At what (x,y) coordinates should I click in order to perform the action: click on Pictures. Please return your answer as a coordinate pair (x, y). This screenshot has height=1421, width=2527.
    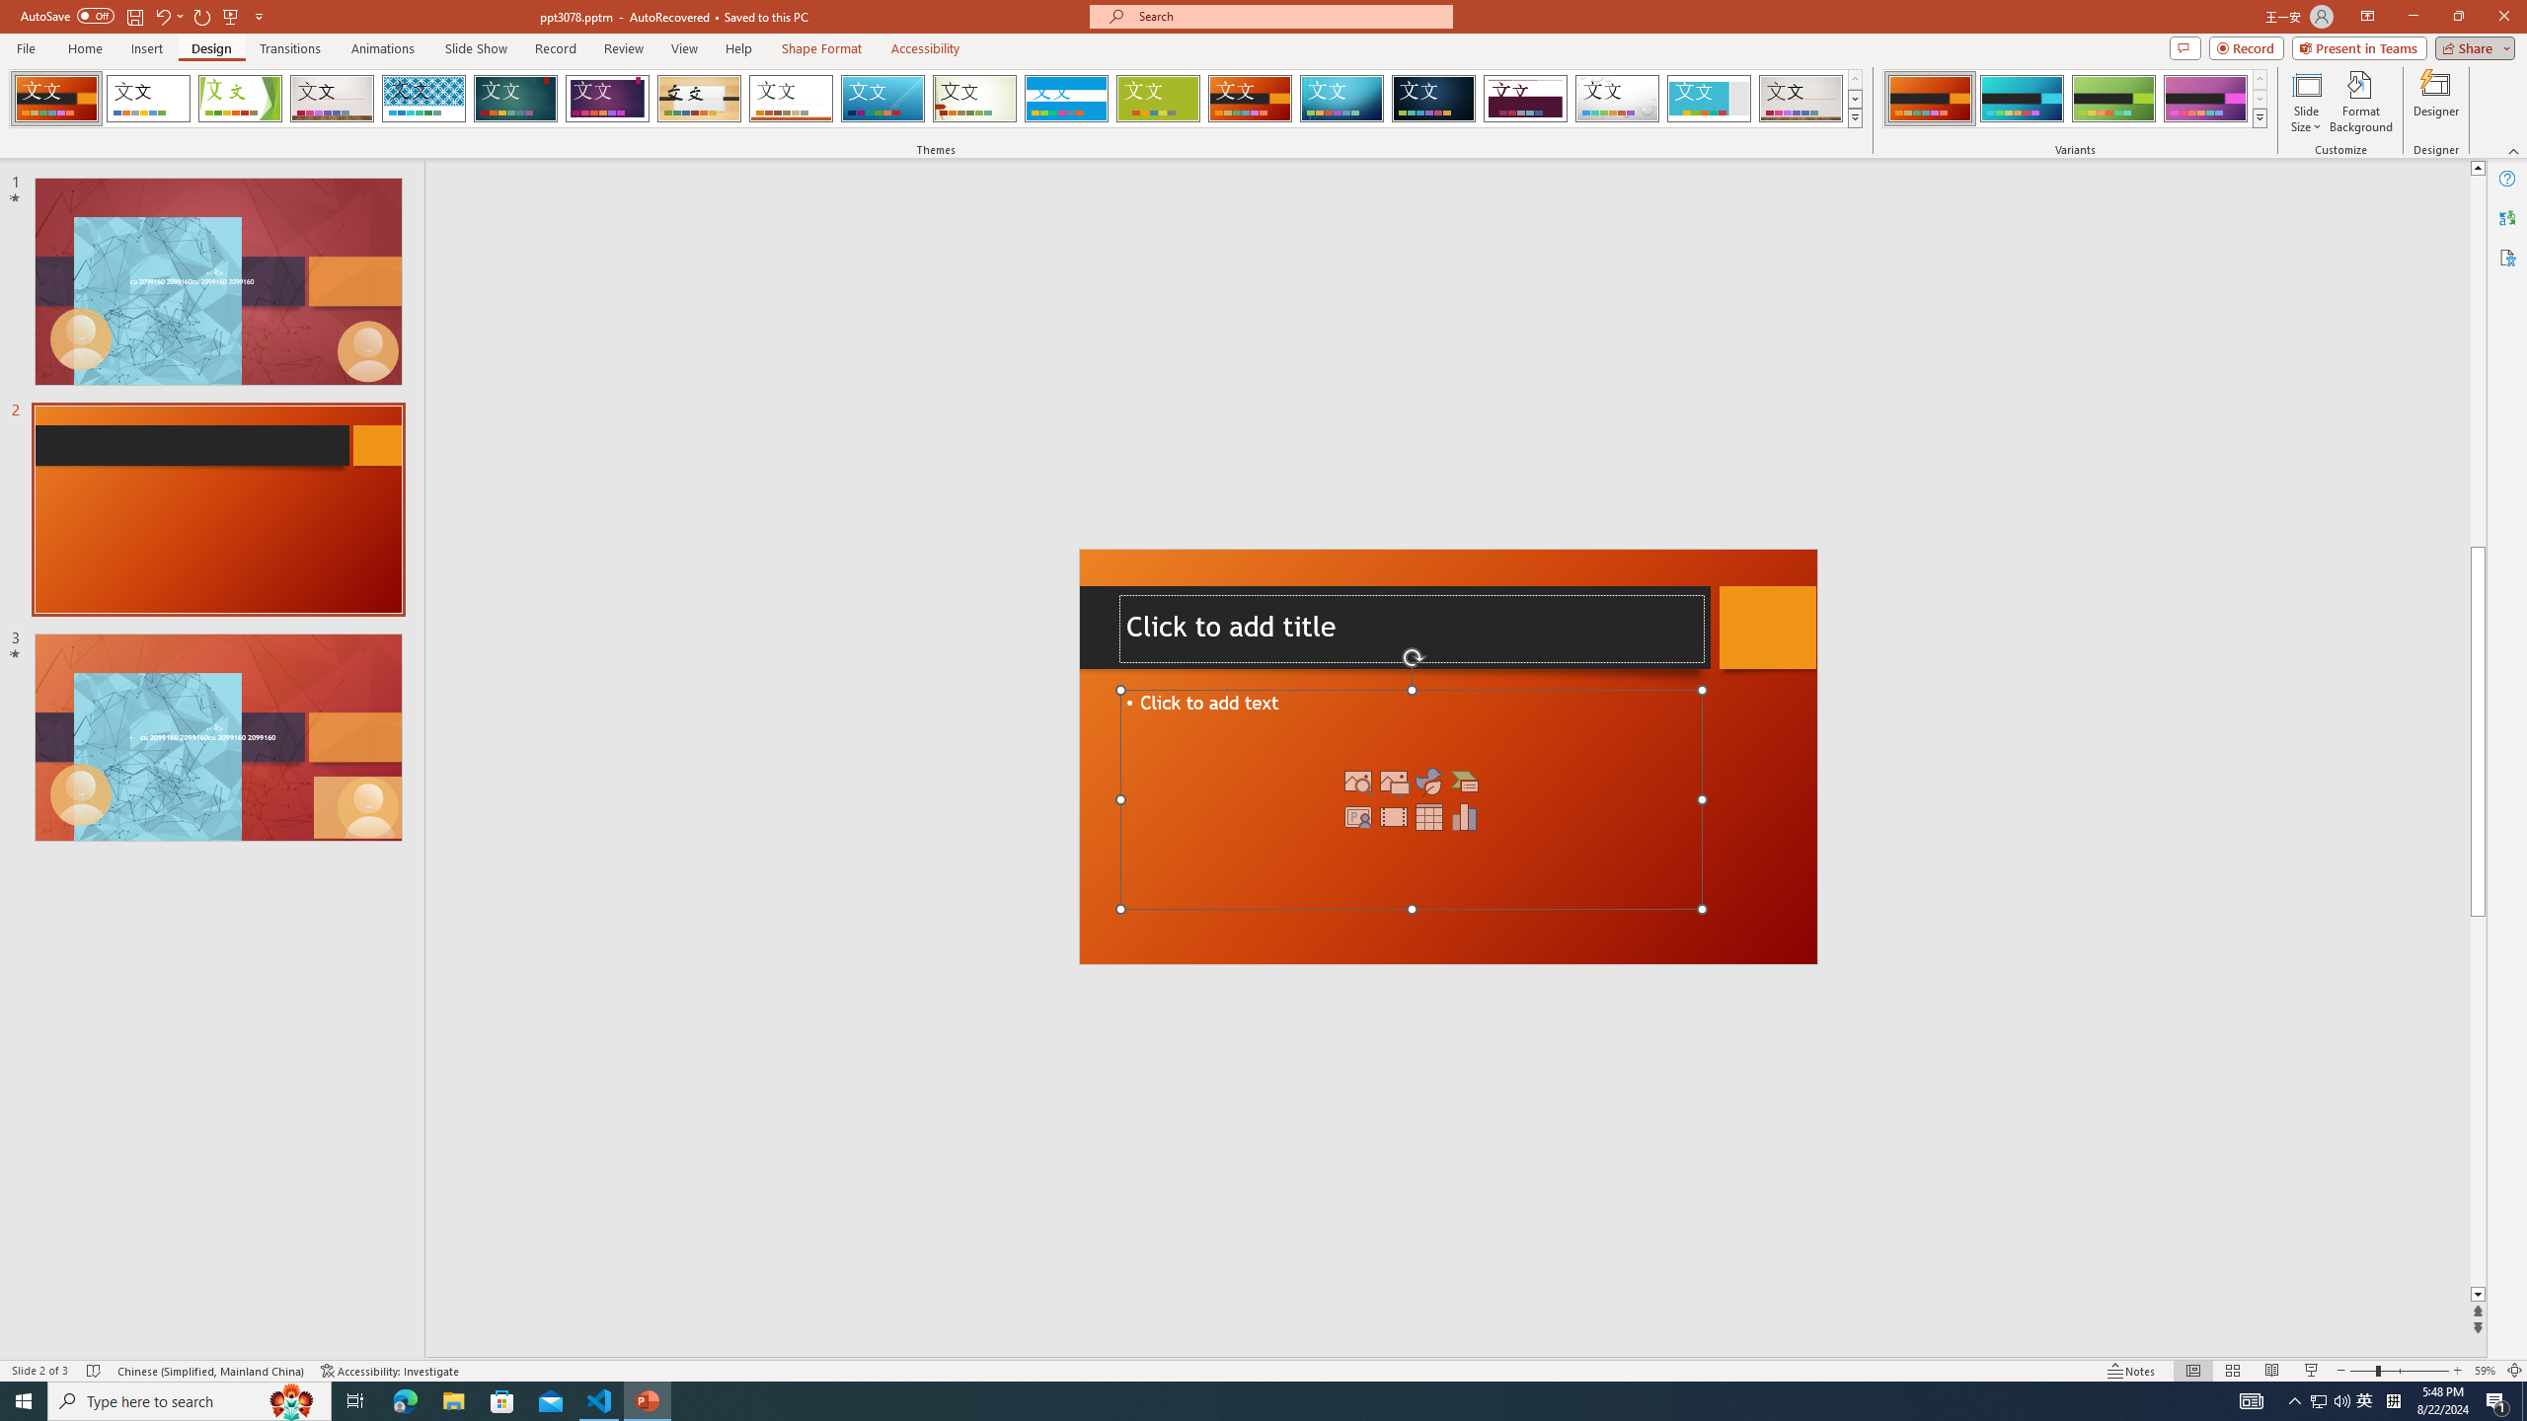
    Looking at the image, I should click on (1394, 782).